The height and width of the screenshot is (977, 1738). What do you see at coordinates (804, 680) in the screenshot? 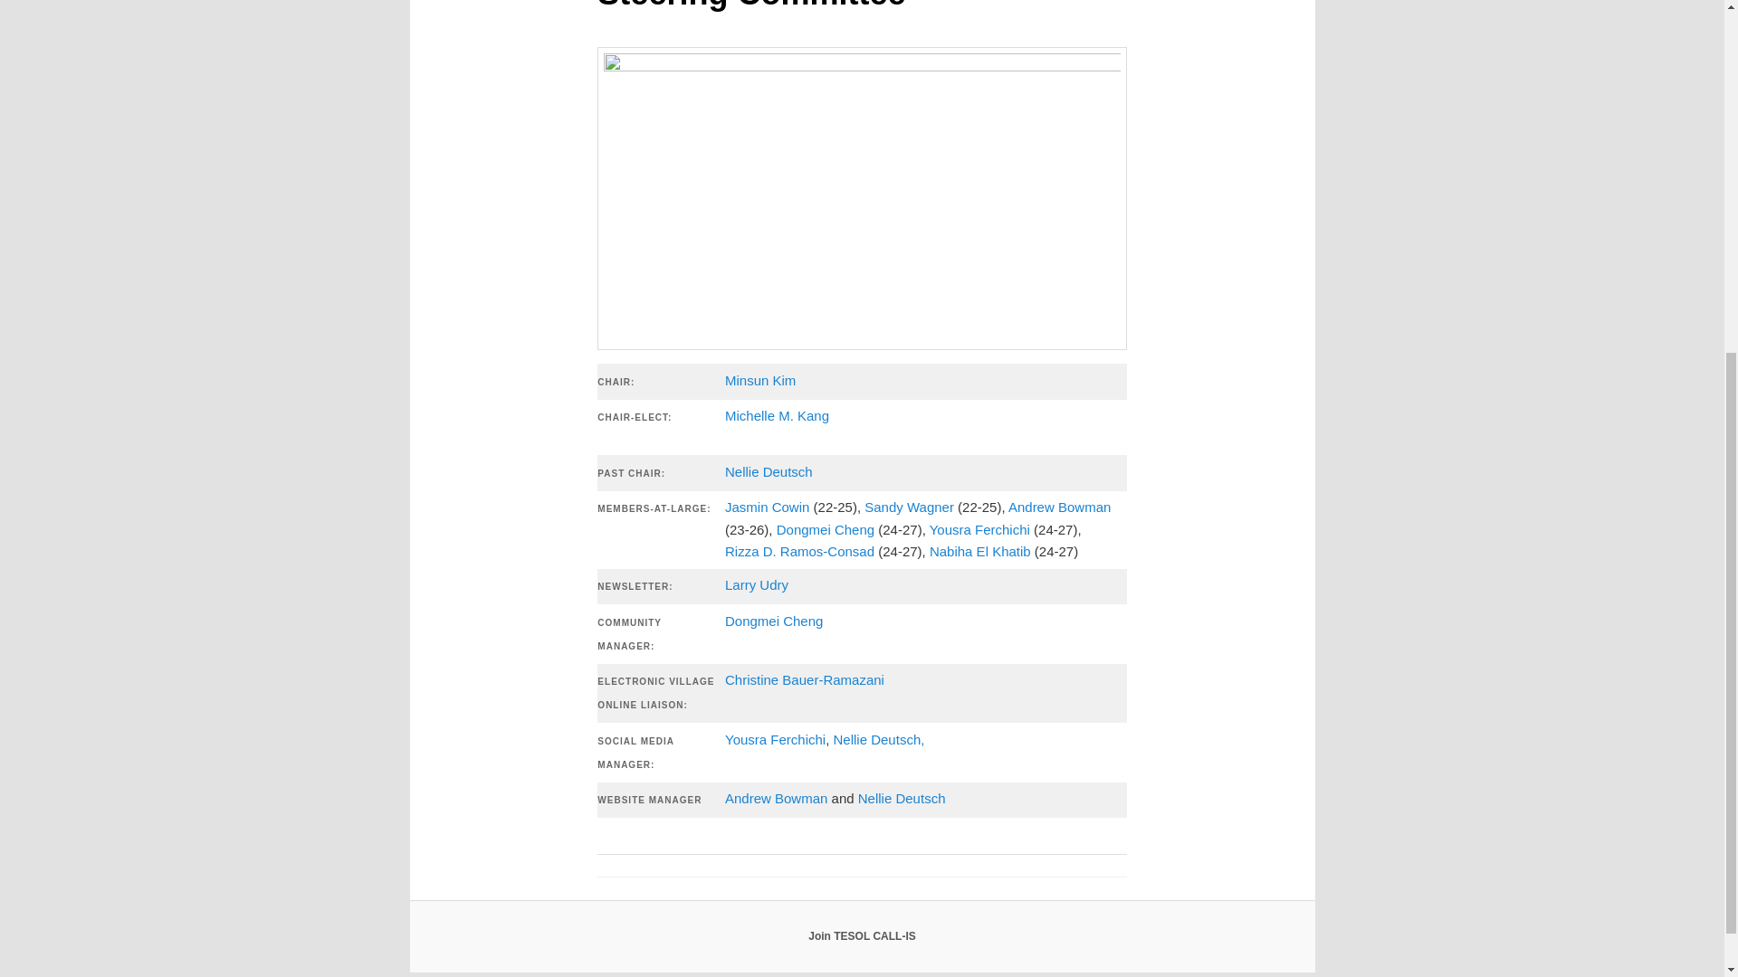
I see `Christine Bauer-Ramazani` at bounding box center [804, 680].